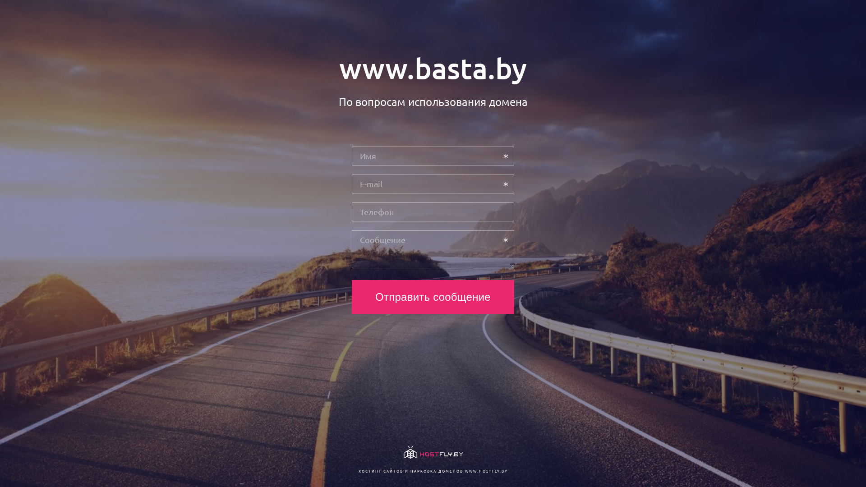 This screenshot has height=487, width=866. Describe the element at coordinates (486, 471) in the screenshot. I see `WWW.HOSTFLY.BY` at that location.